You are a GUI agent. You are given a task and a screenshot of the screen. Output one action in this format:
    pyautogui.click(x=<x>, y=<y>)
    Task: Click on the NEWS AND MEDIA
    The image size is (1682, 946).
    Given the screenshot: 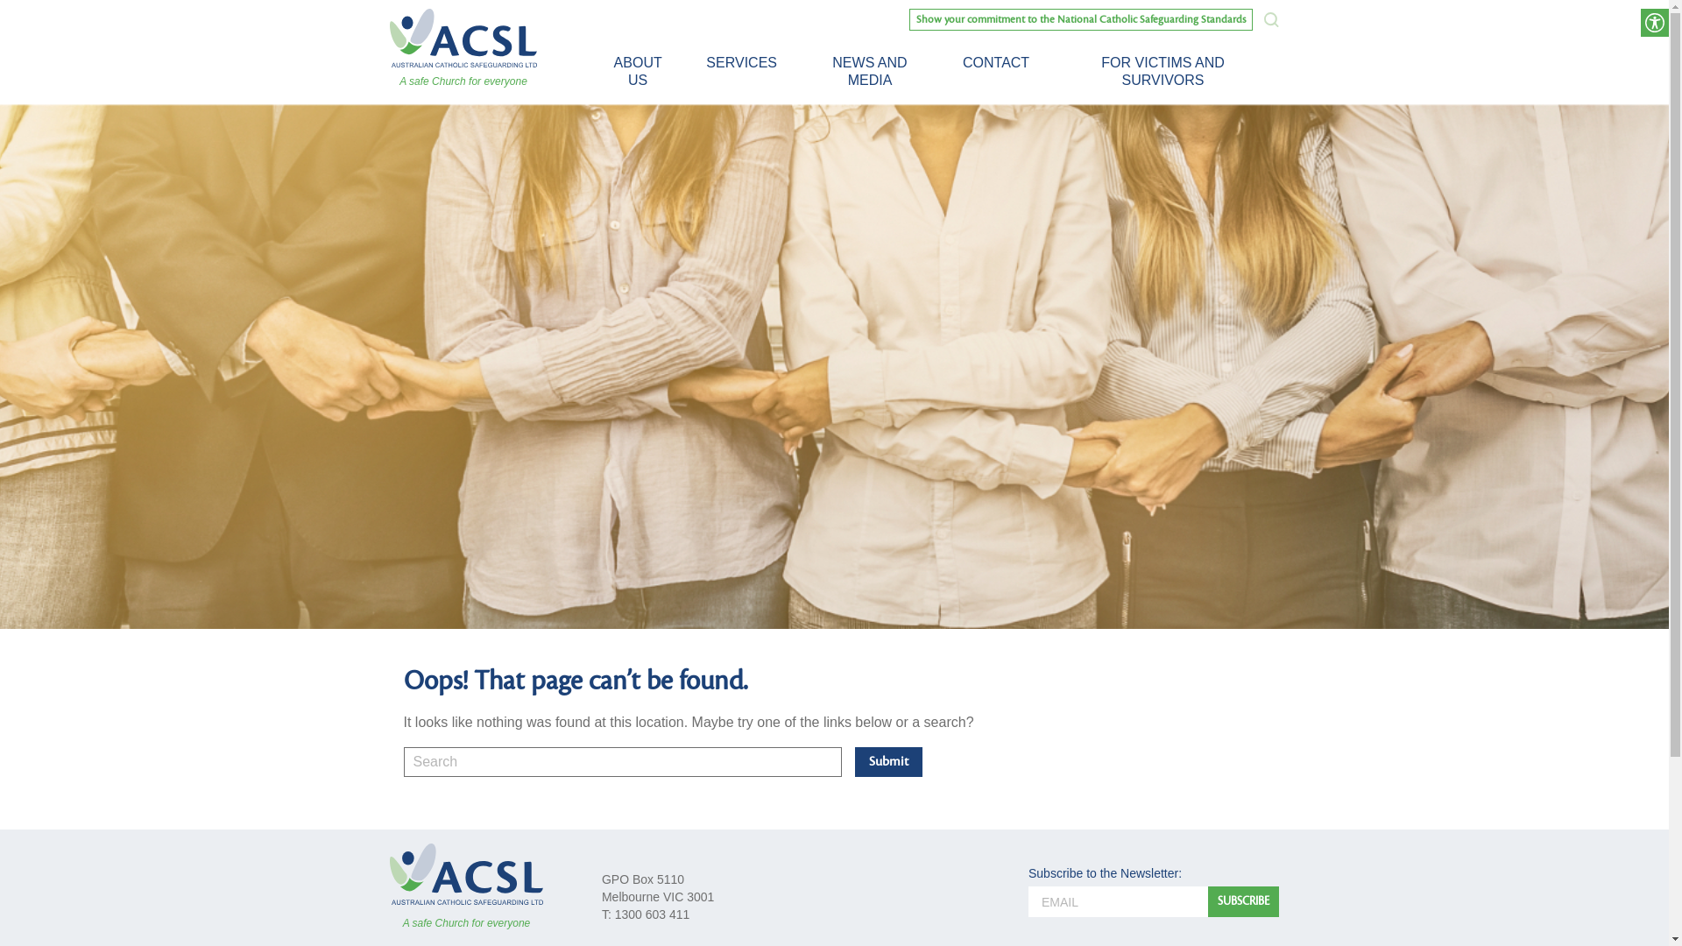 What is the action you would take?
    pyautogui.click(x=870, y=72)
    